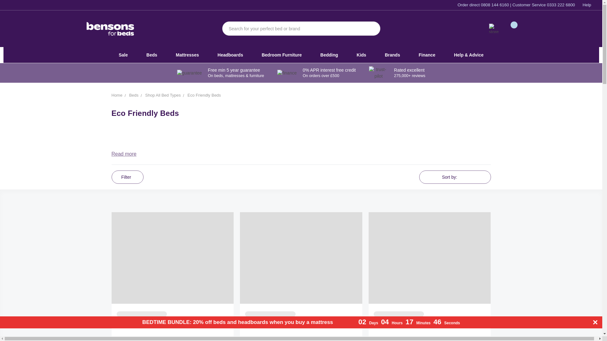  I want to click on Sale, so click(123, 55).